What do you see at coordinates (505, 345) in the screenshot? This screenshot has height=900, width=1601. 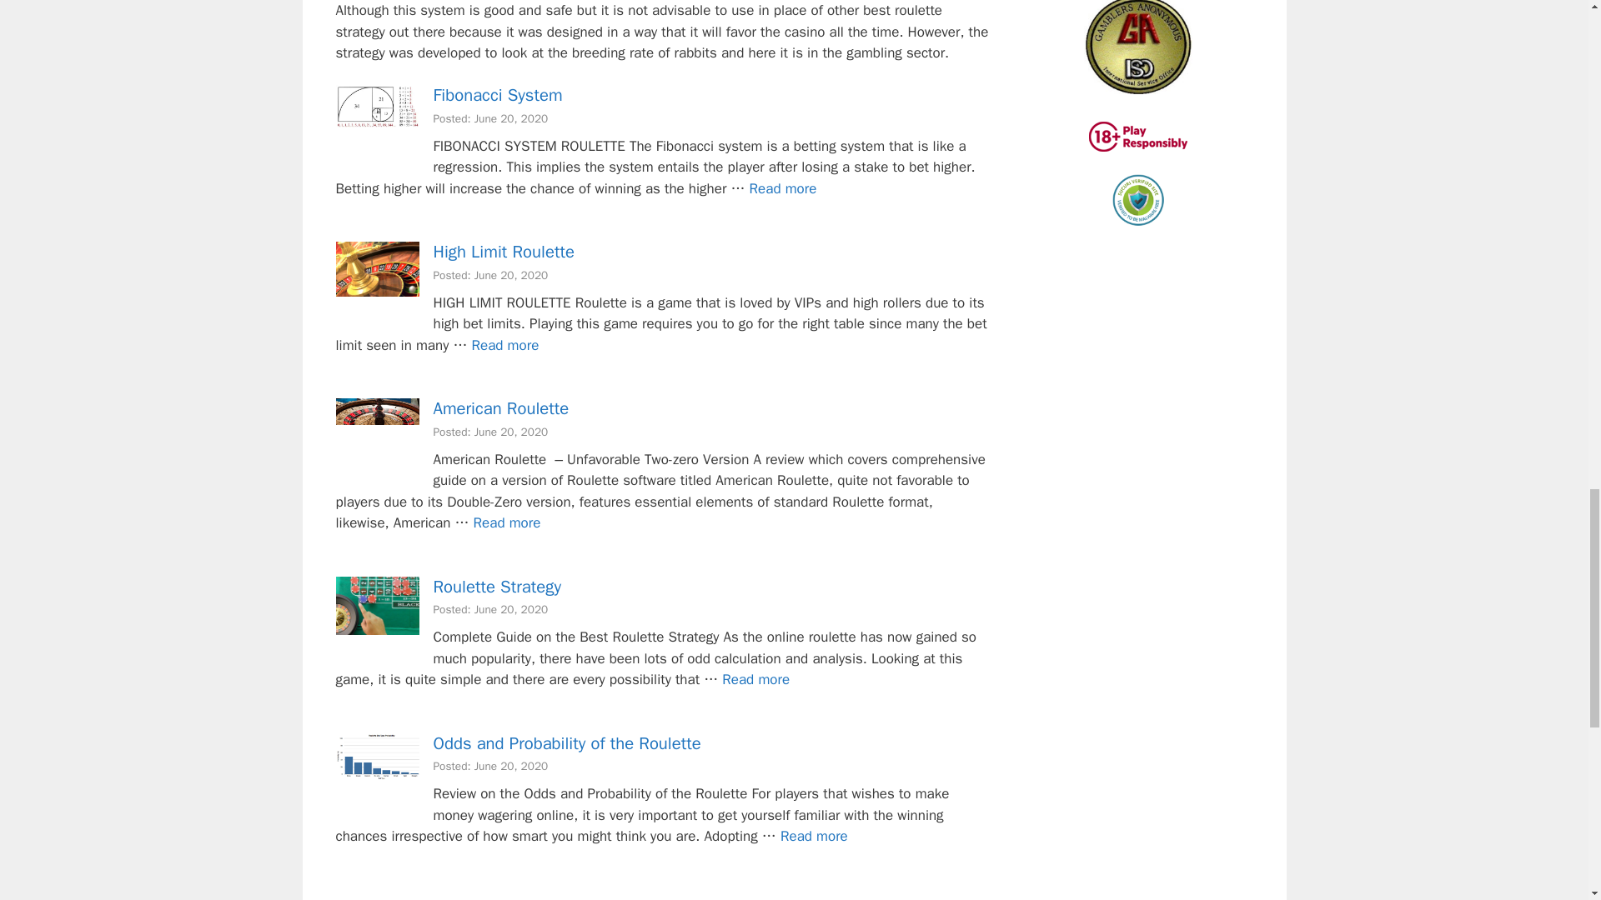 I see `High Limit Roulette` at bounding box center [505, 345].